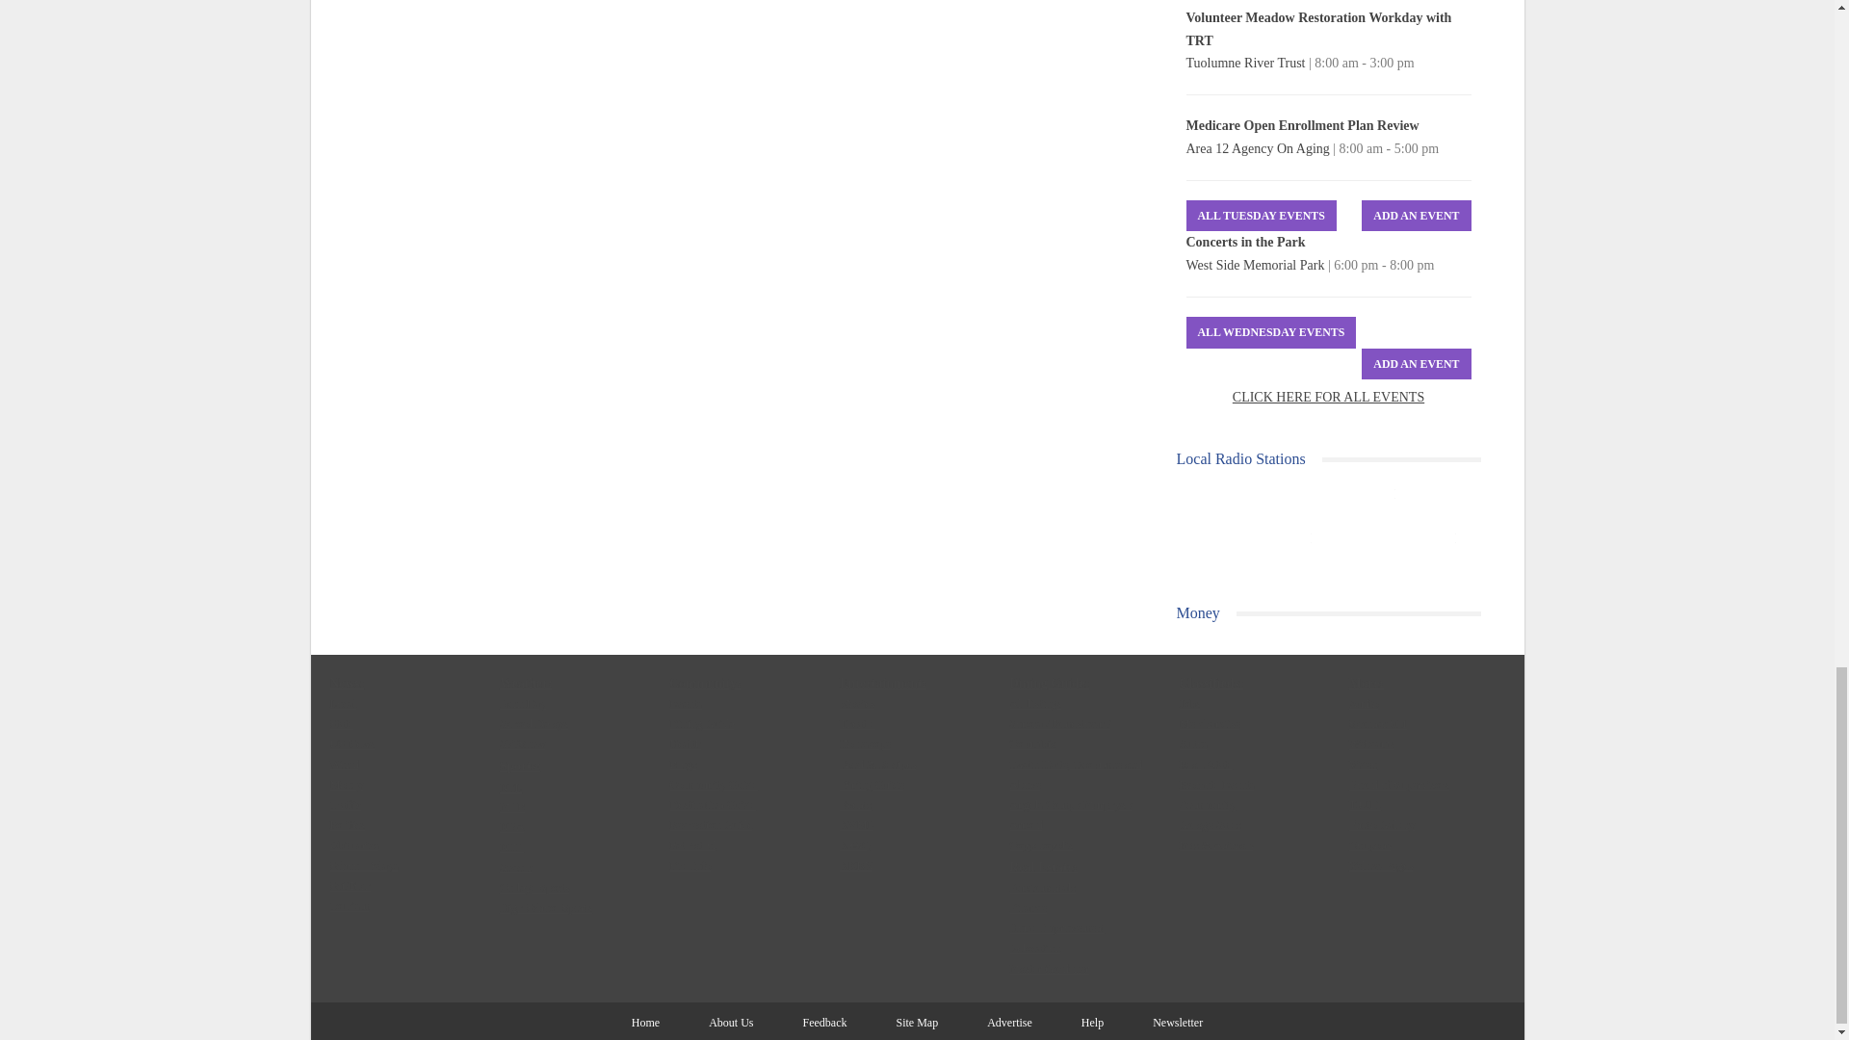 This screenshot has height=1040, width=1849. What do you see at coordinates (1416, 216) in the screenshot?
I see `Add An Event` at bounding box center [1416, 216].